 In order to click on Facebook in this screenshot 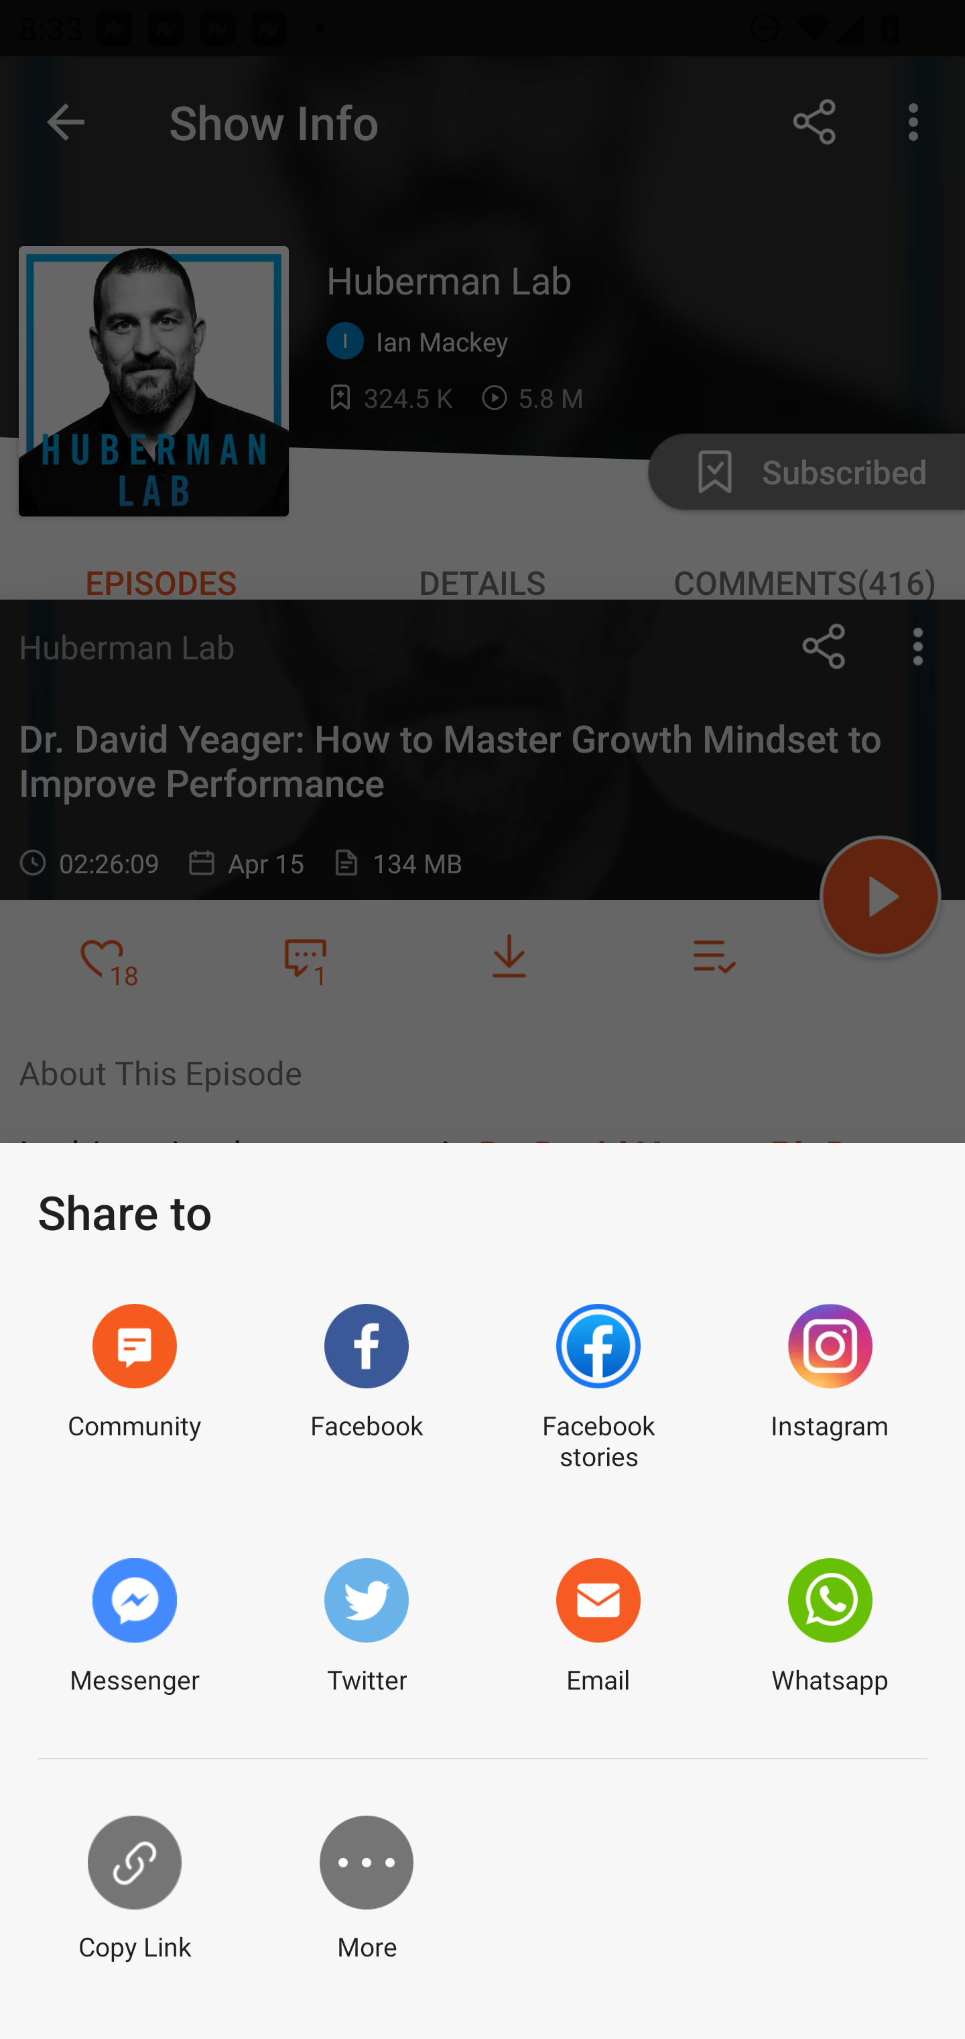, I will do `click(367, 1388)`.